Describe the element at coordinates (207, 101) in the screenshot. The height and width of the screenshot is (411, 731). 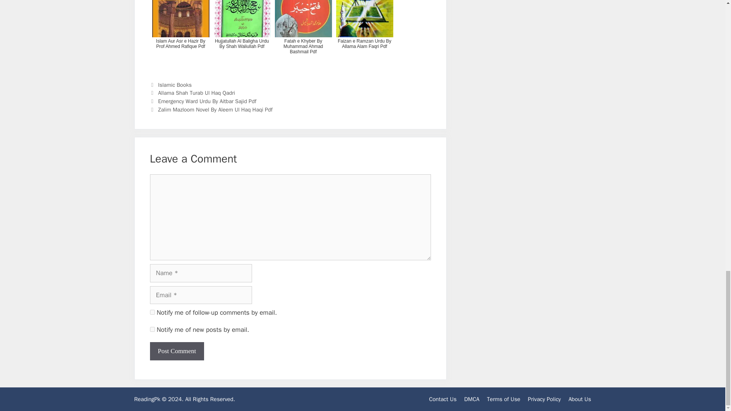
I see `Emergency Ward Urdu By Aitbar Sajid Pdf` at that location.